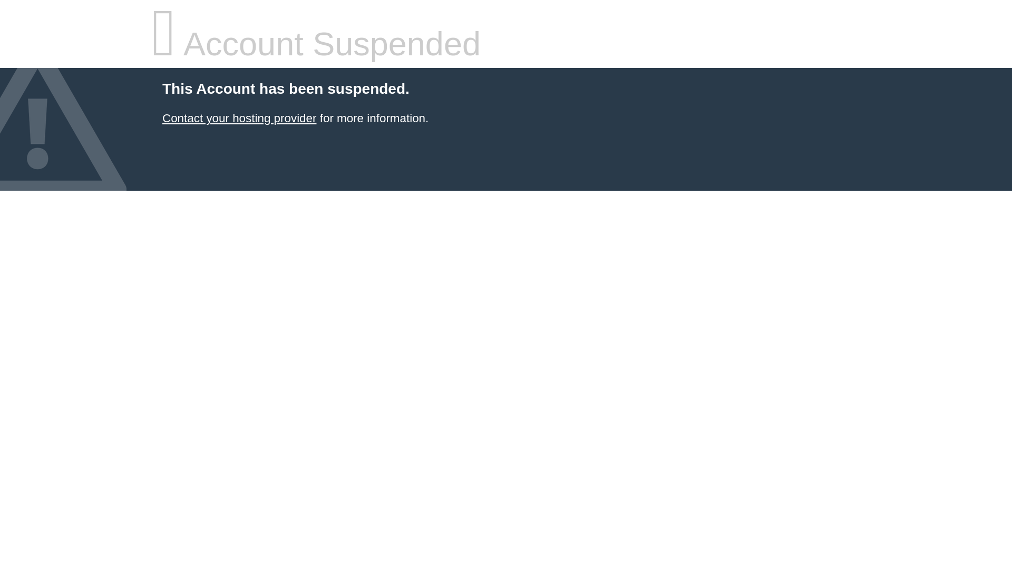 This screenshot has width=1012, height=569. Describe the element at coordinates (239, 118) in the screenshot. I see `Hosting Ireland` at that location.